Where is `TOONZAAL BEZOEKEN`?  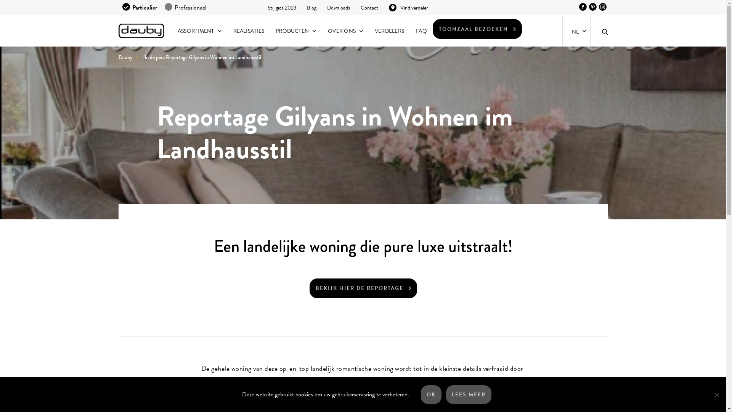
TOONZAAL BEZOEKEN is located at coordinates (477, 29).